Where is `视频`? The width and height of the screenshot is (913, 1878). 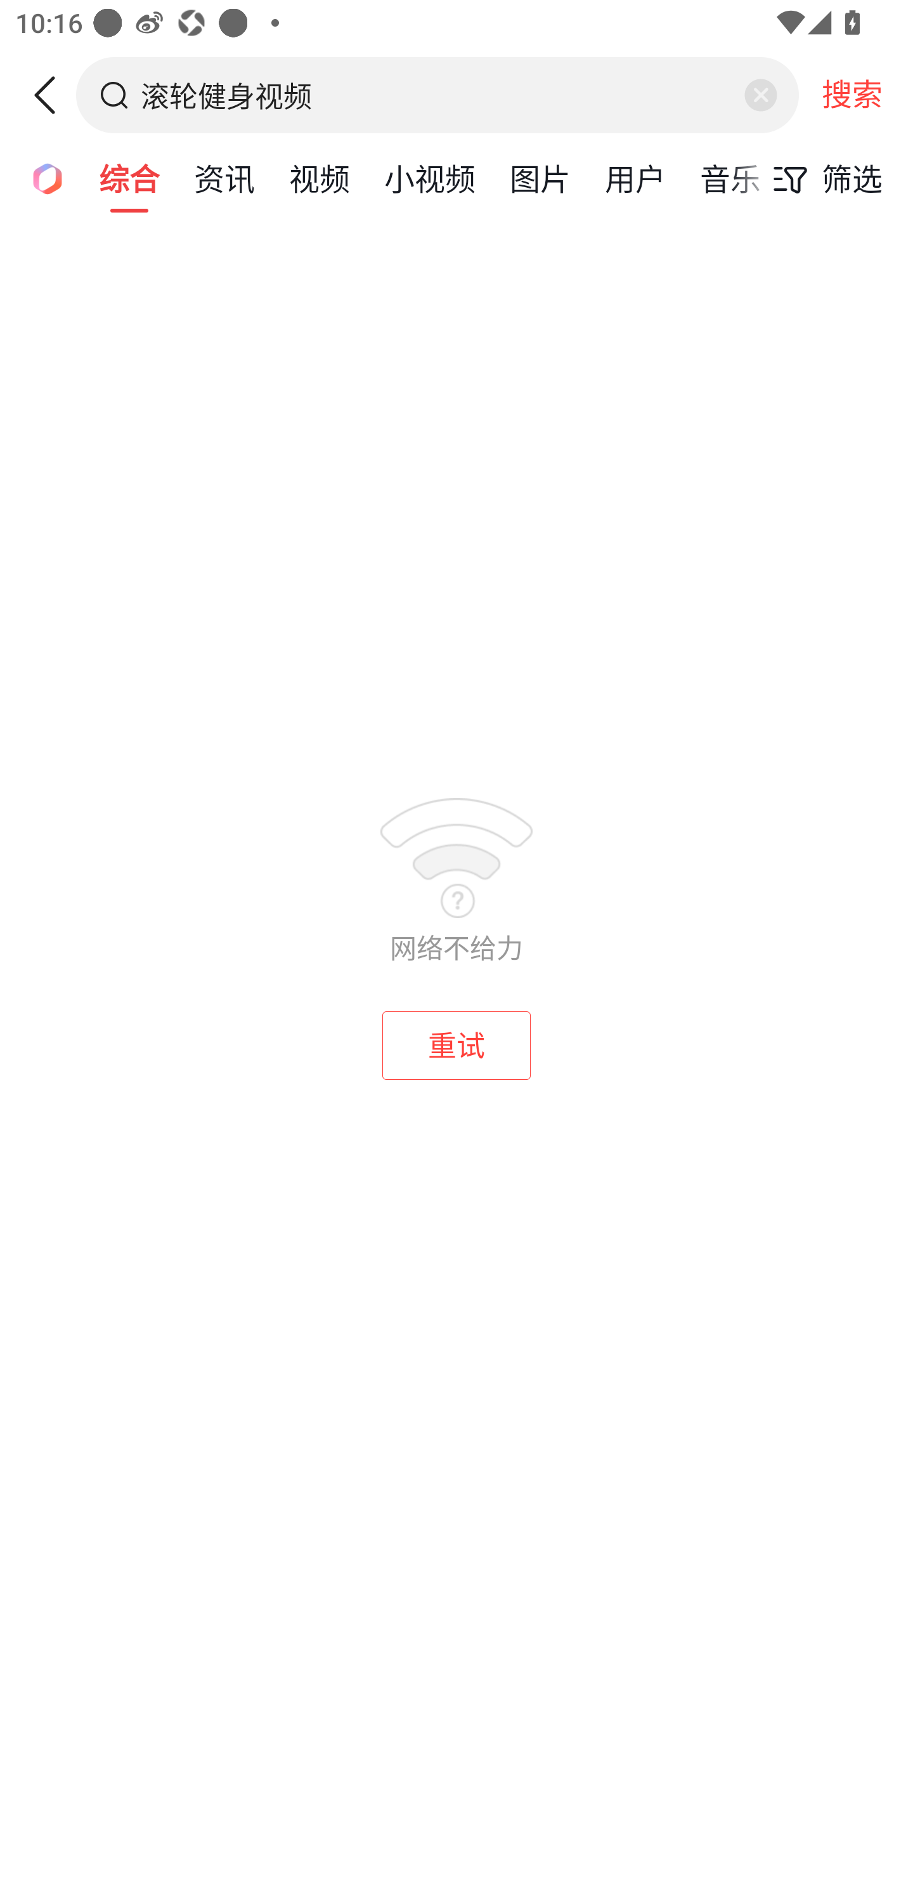
视频 is located at coordinates (320, 178).